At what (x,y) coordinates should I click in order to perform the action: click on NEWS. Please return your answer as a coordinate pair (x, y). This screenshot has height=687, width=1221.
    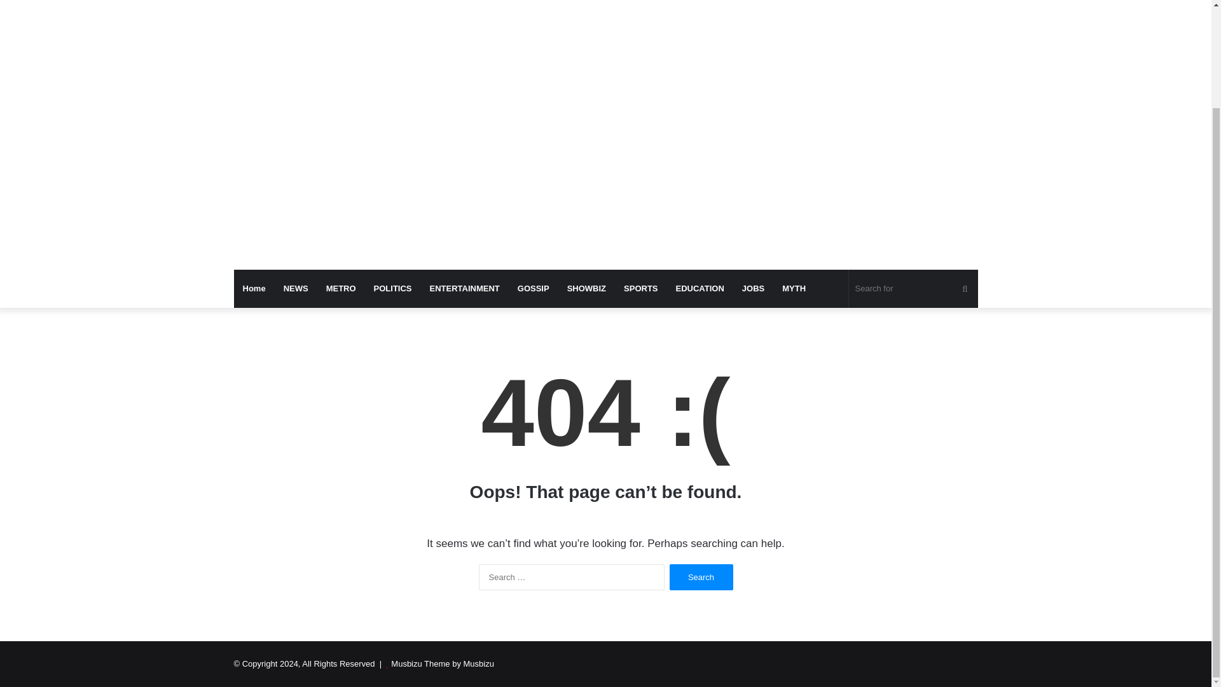
    Looking at the image, I should click on (296, 289).